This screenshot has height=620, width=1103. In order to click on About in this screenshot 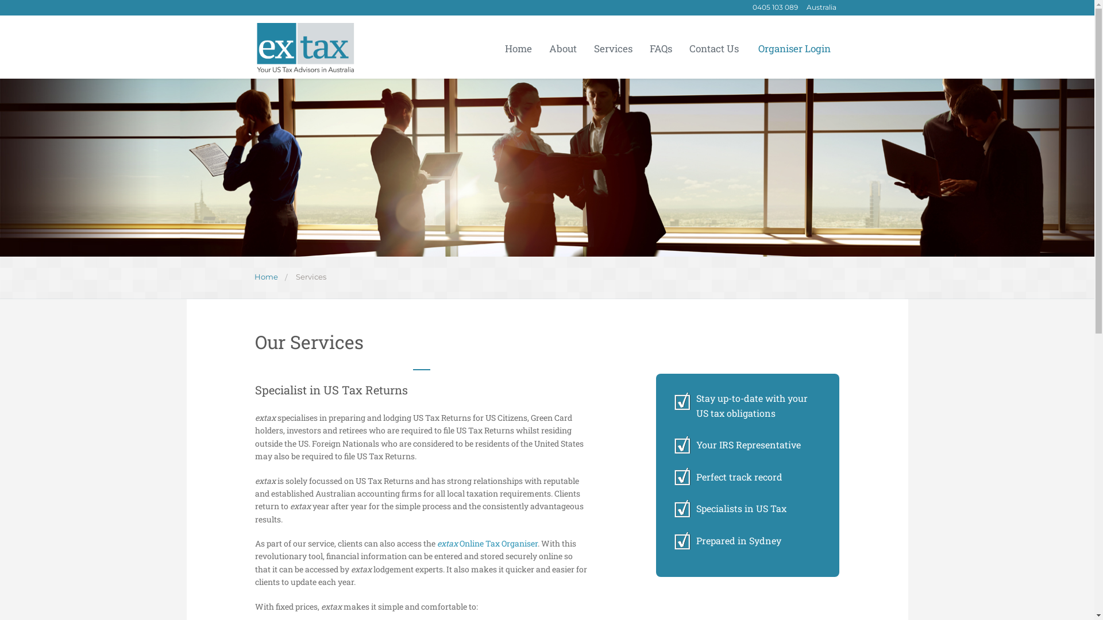, I will do `click(563, 48)`.